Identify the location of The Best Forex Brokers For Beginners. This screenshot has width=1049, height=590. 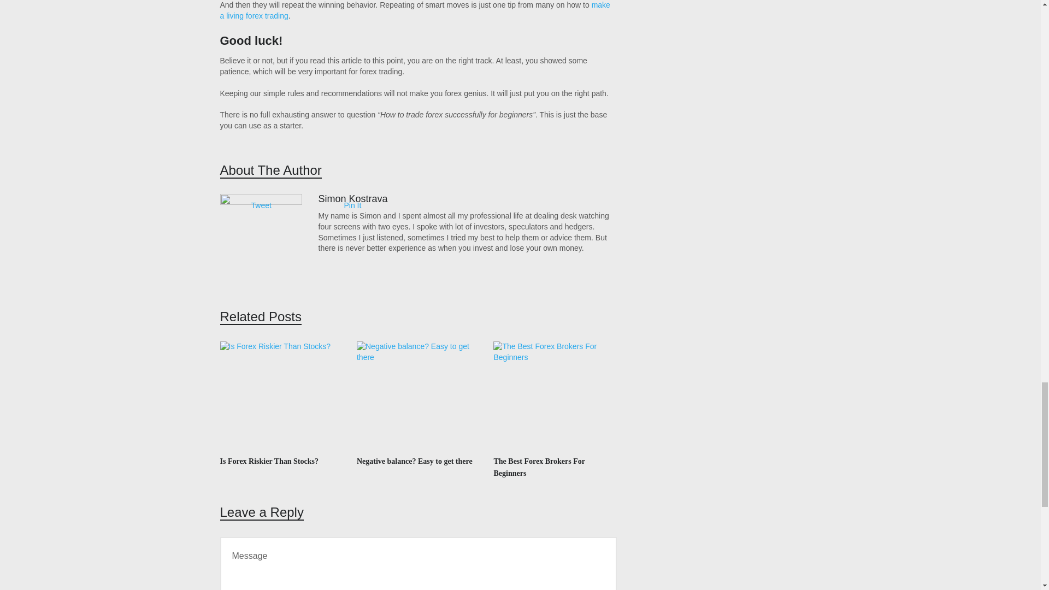
(555, 396).